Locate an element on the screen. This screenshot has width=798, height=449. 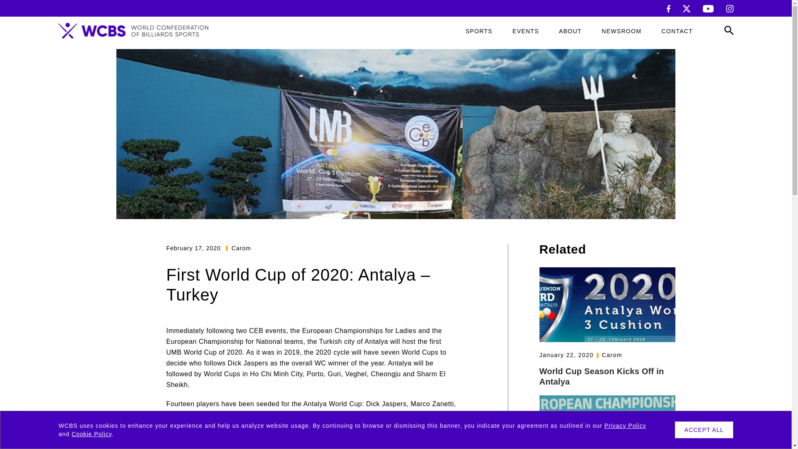
NEWSROOM is located at coordinates (621, 31).